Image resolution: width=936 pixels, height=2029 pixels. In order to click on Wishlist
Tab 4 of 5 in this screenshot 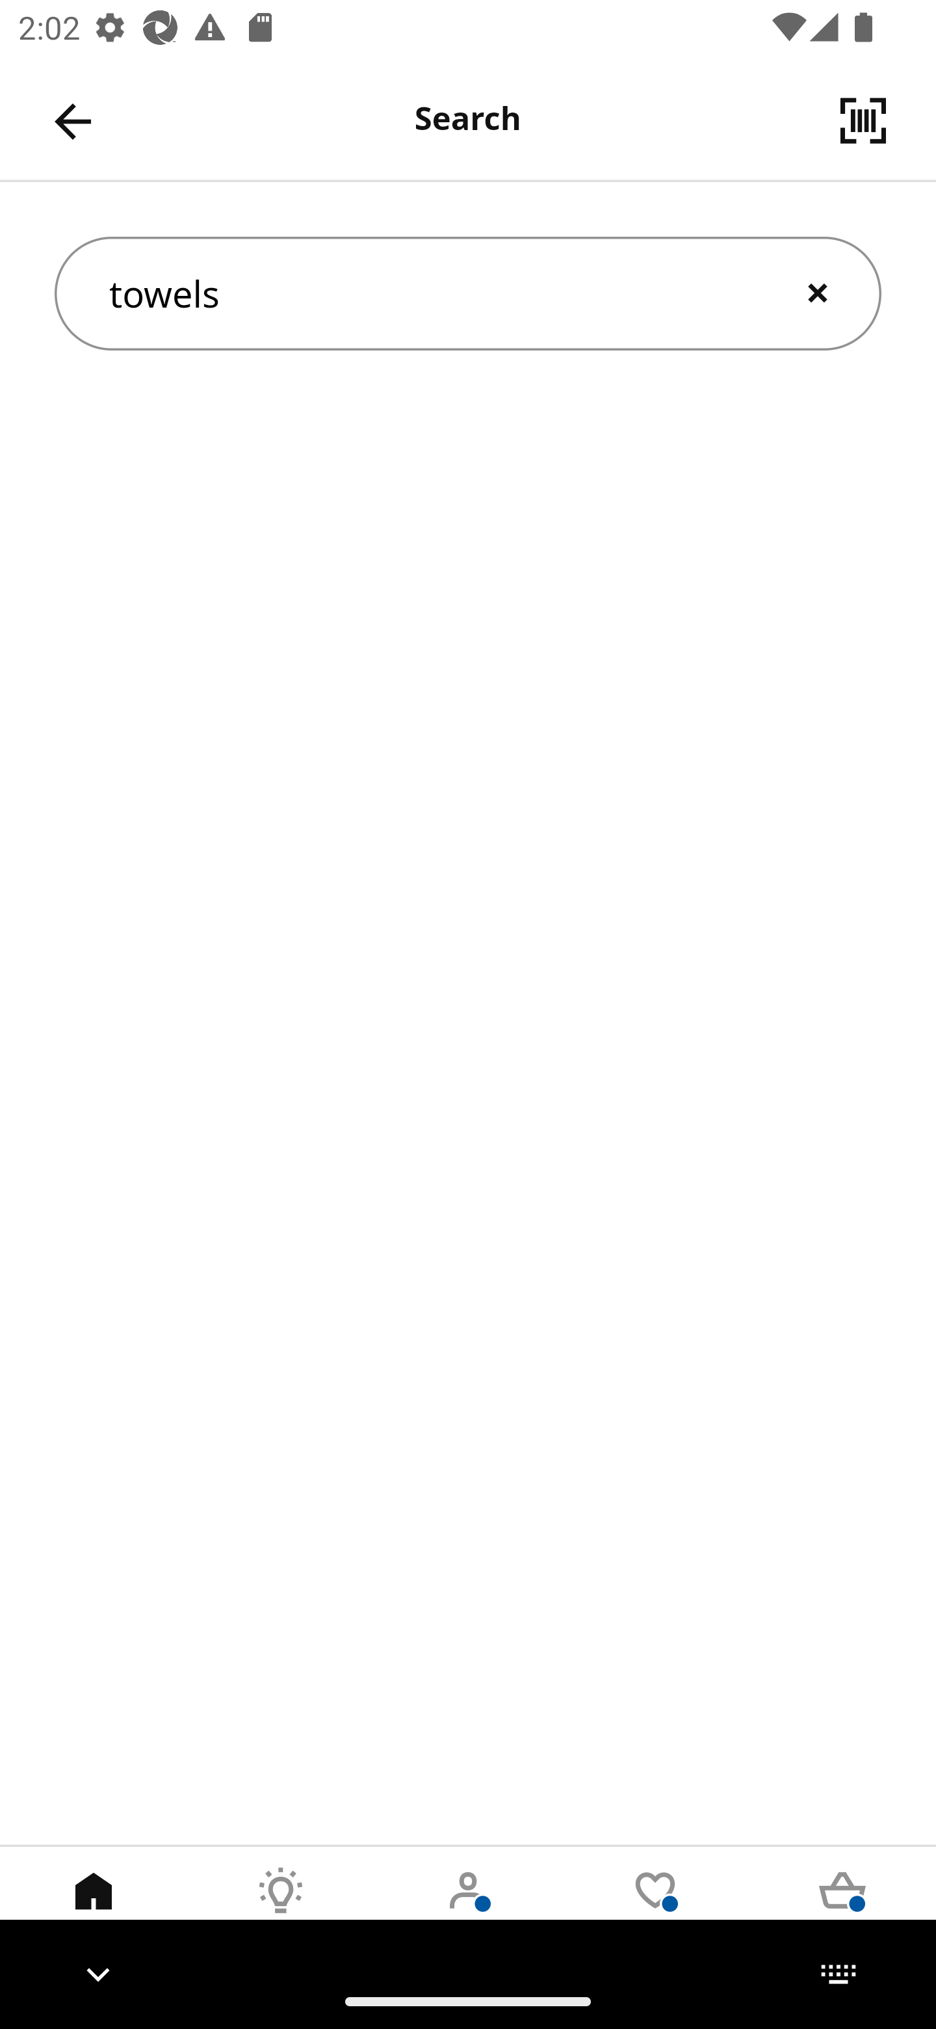, I will do `click(655, 1910)`.